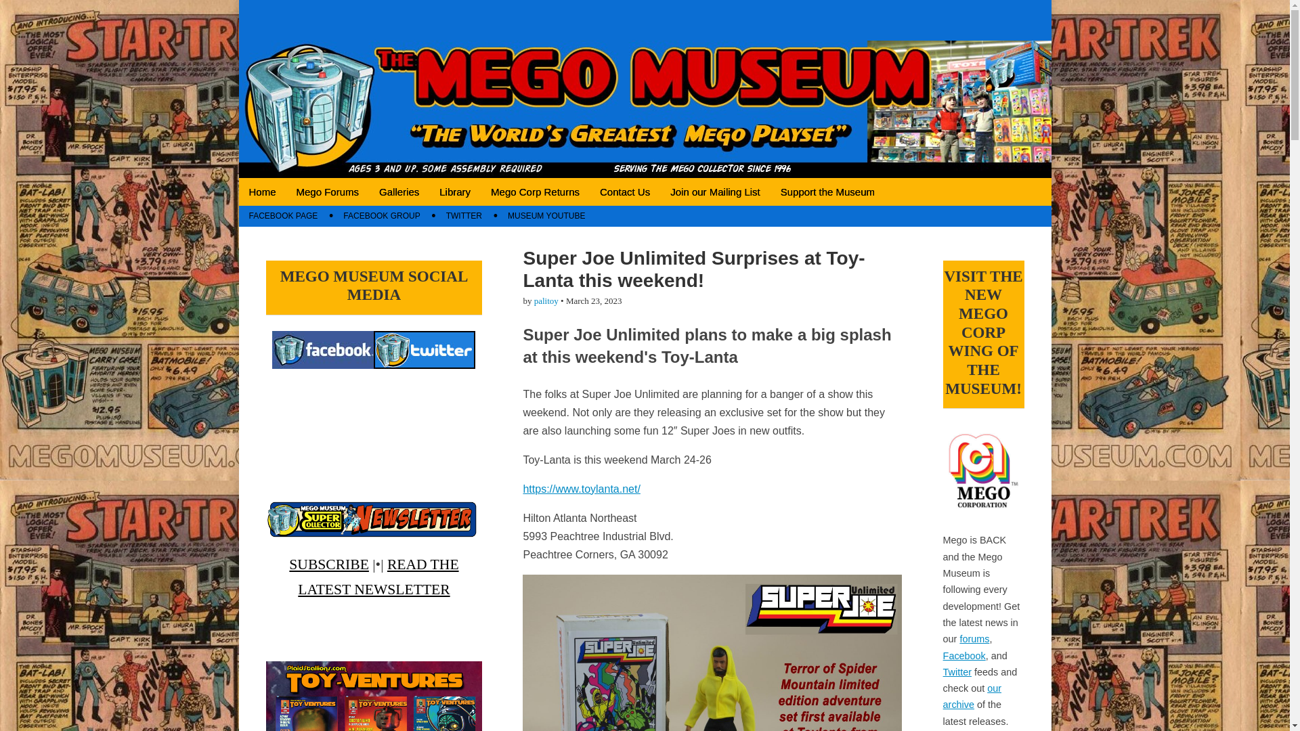 The height and width of the screenshot is (731, 1300). I want to click on MUSEUM YOUTUBE, so click(546, 215).